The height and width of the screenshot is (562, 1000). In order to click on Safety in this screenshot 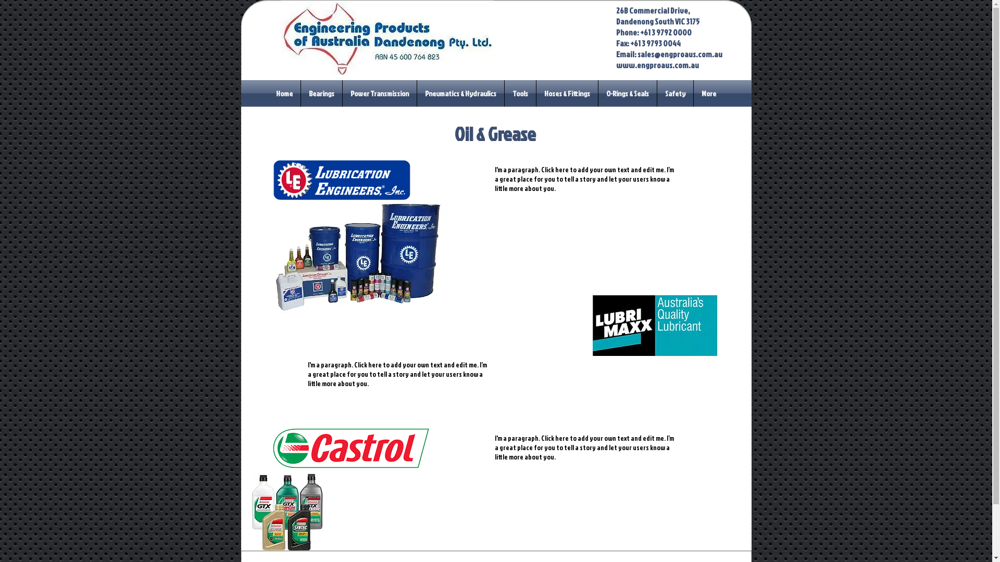, I will do `click(675, 94)`.